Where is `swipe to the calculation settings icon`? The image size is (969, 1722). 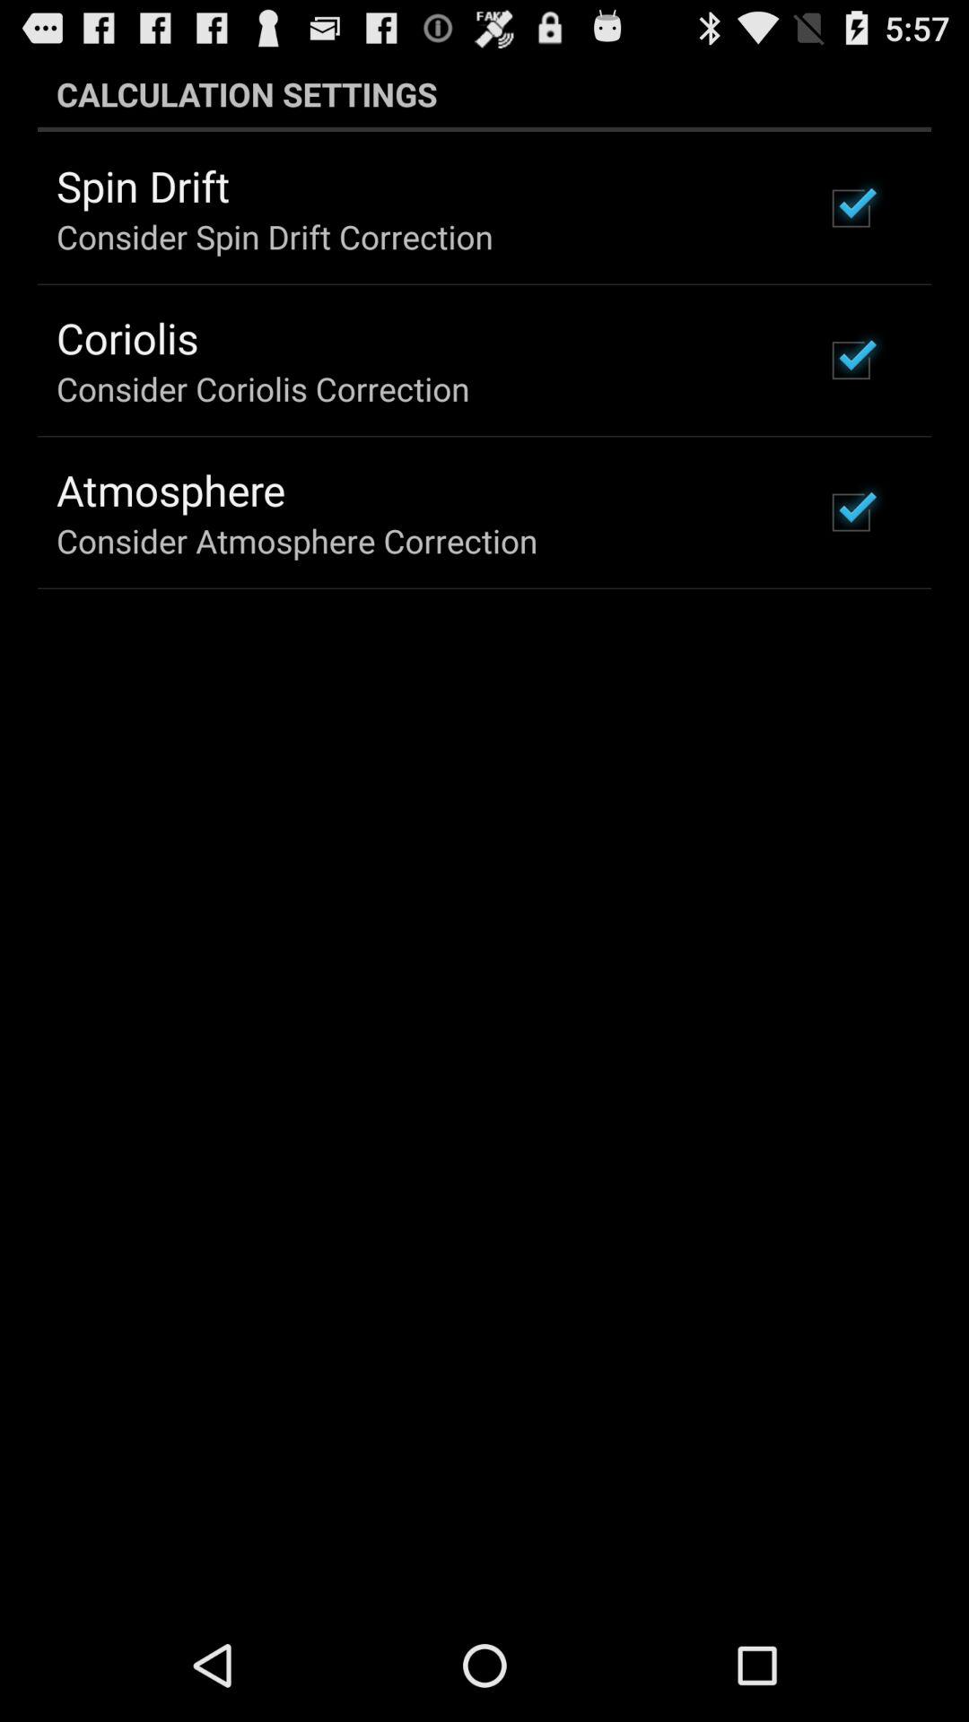 swipe to the calculation settings icon is located at coordinates (484, 93).